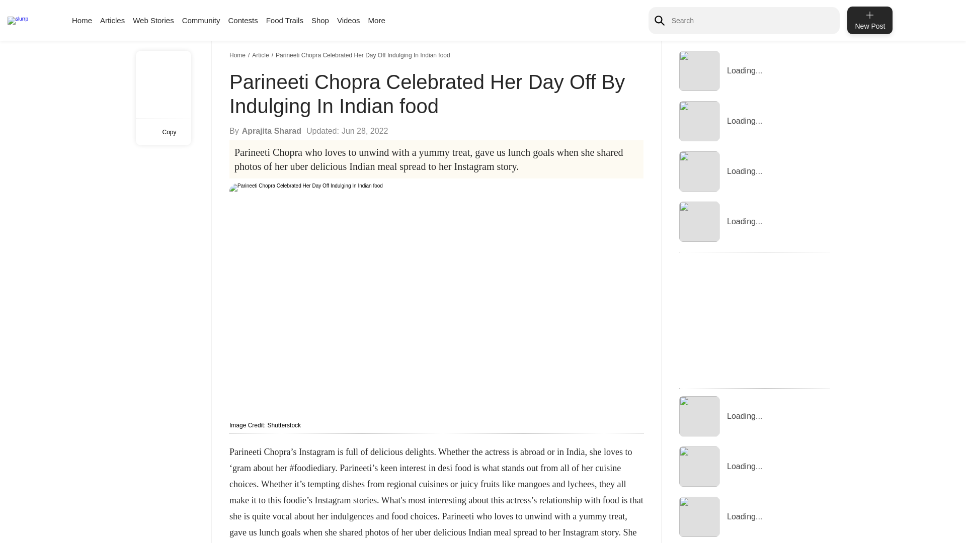 This screenshot has width=966, height=543. What do you see at coordinates (201, 20) in the screenshot?
I see `Community` at bounding box center [201, 20].